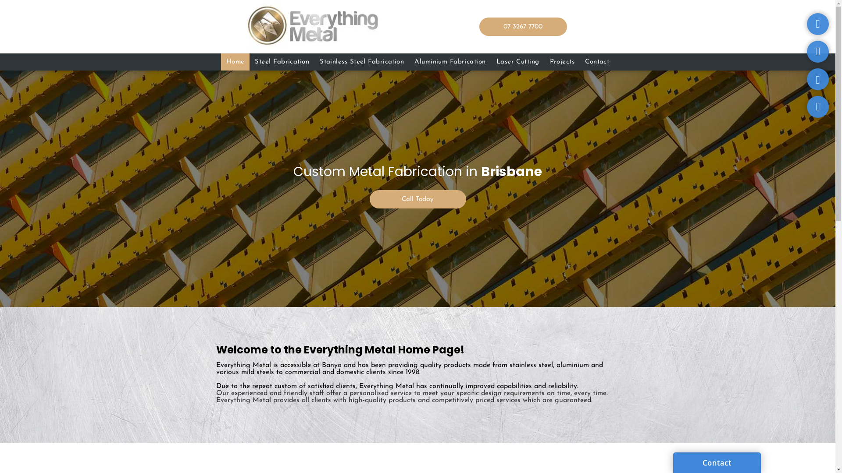 The image size is (842, 473). Describe the element at coordinates (282, 62) in the screenshot. I see `Steel Fabrication` at that location.